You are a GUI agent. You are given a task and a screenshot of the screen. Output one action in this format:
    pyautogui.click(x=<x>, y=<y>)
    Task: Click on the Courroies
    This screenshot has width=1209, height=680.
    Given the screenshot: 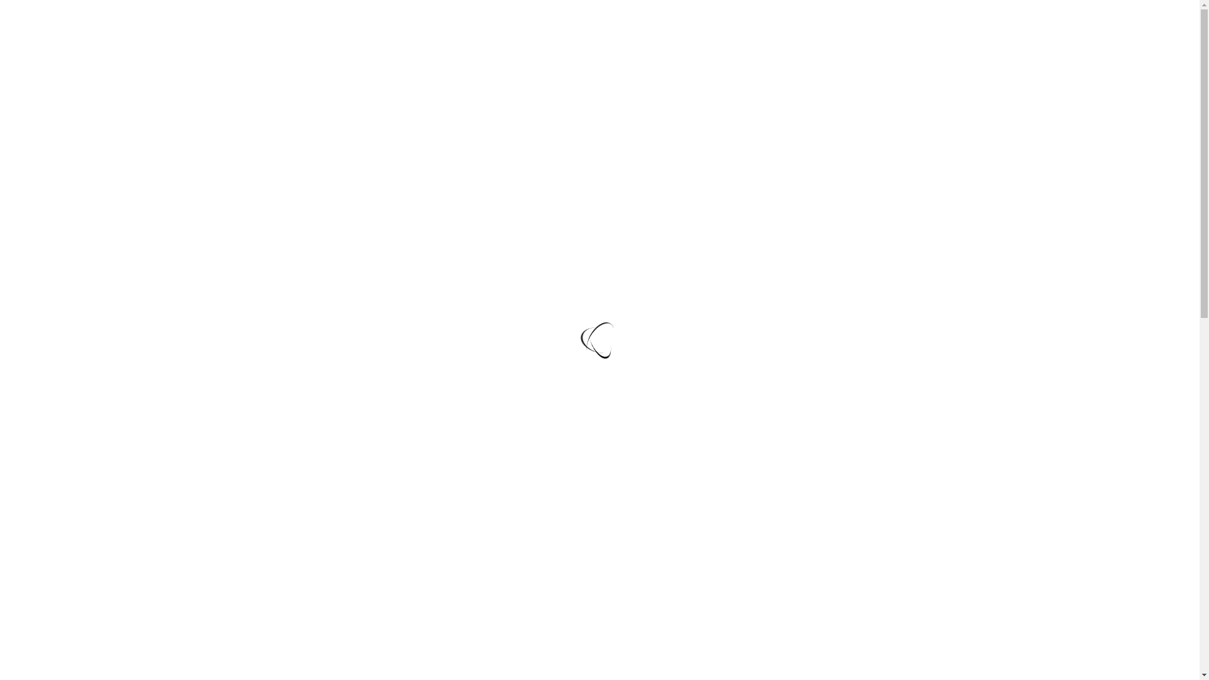 What is the action you would take?
    pyautogui.click(x=446, y=57)
    